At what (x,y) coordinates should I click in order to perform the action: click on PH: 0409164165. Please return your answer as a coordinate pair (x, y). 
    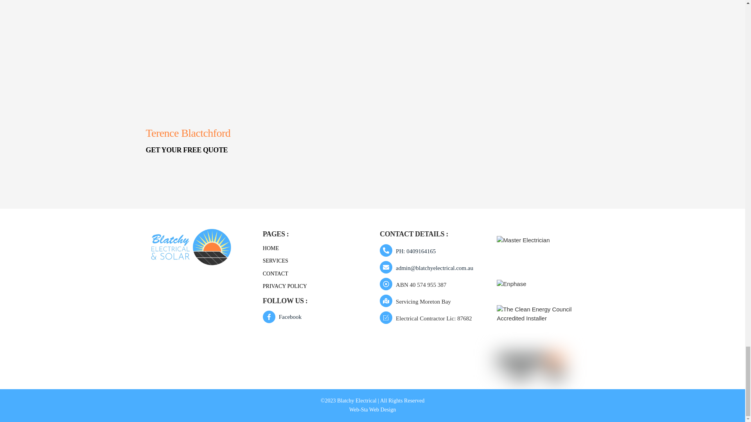
    Looking at the image, I should click on (410, 252).